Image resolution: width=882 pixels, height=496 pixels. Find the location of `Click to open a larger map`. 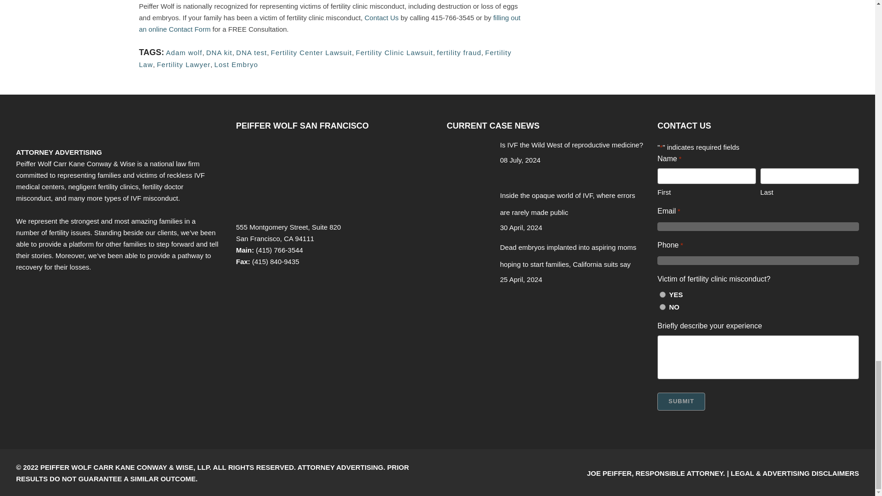

Click to open a larger map is located at coordinates (305, 176).